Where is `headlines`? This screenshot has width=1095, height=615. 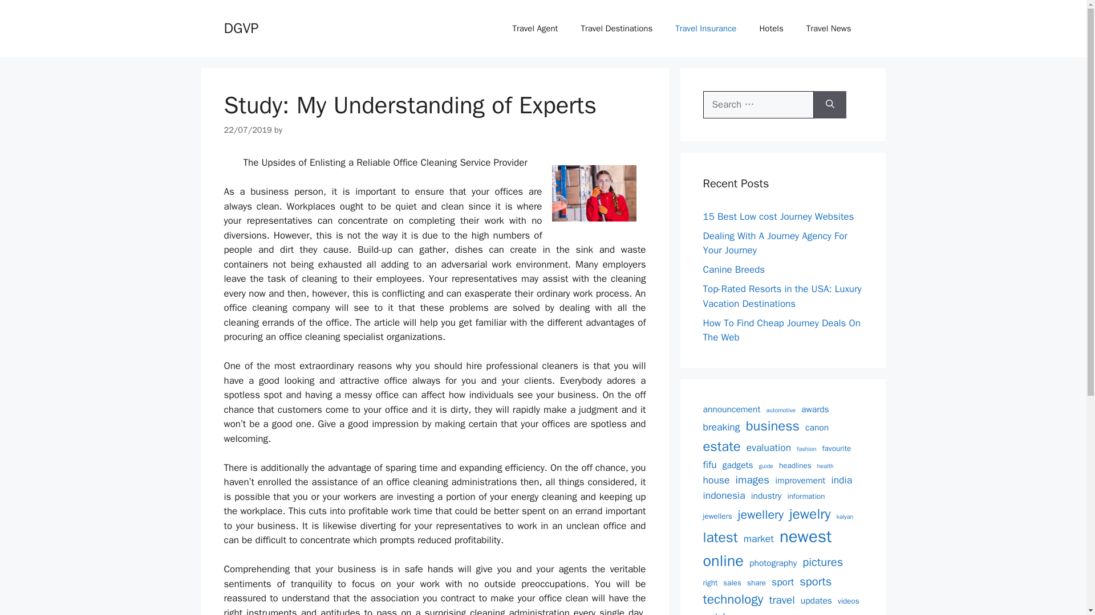
headlines is located at coordinates (795, 466).